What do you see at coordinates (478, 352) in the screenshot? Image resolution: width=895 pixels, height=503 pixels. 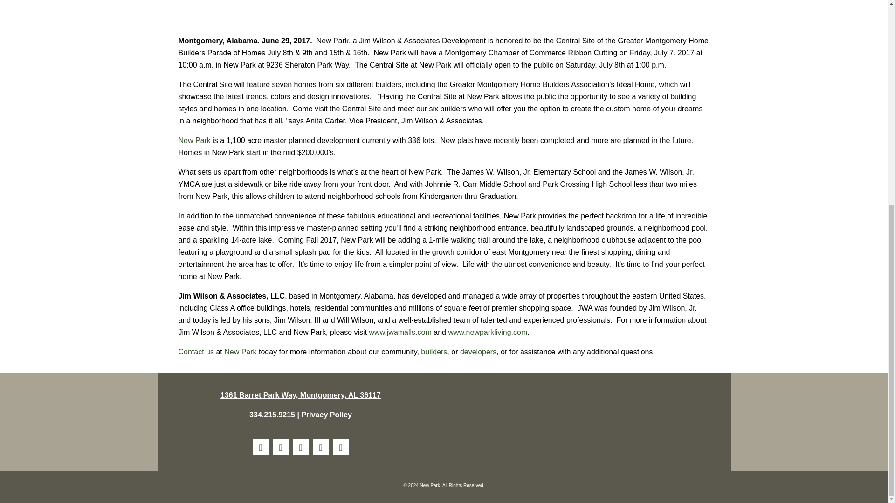 I see `developers` at bounding box center [478, 352].